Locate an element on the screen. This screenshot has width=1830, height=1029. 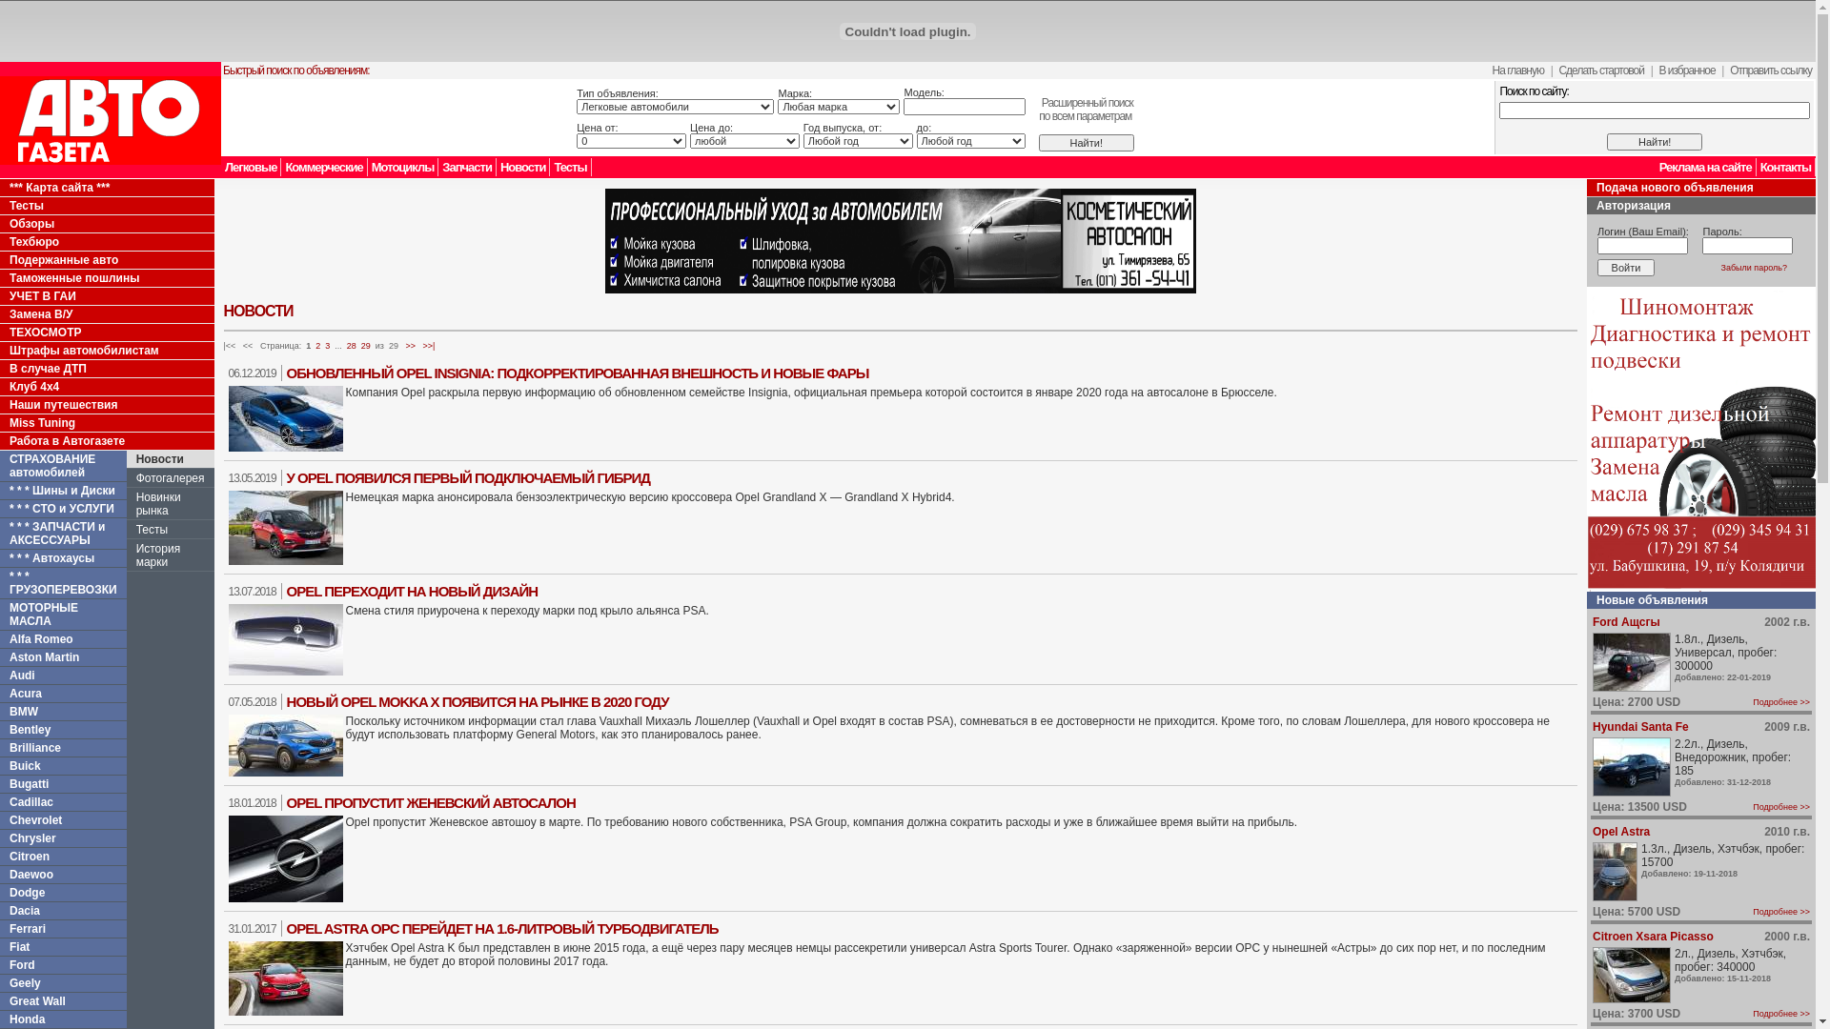
Acura is located at coordinates (63, 694).